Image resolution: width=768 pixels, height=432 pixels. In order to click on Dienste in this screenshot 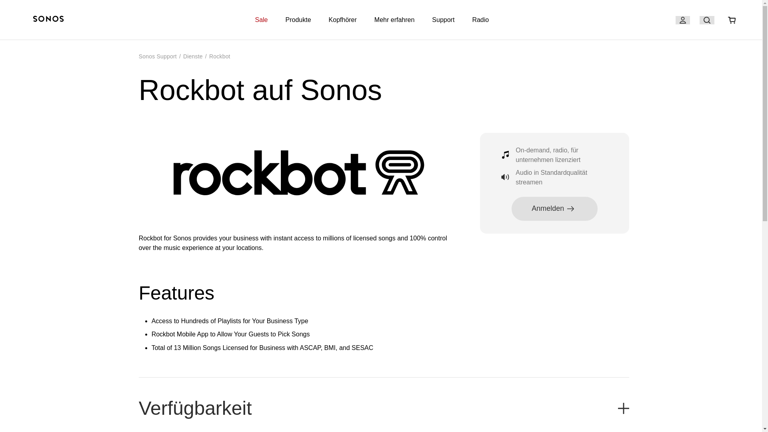, I will do `click(193, 56)`.